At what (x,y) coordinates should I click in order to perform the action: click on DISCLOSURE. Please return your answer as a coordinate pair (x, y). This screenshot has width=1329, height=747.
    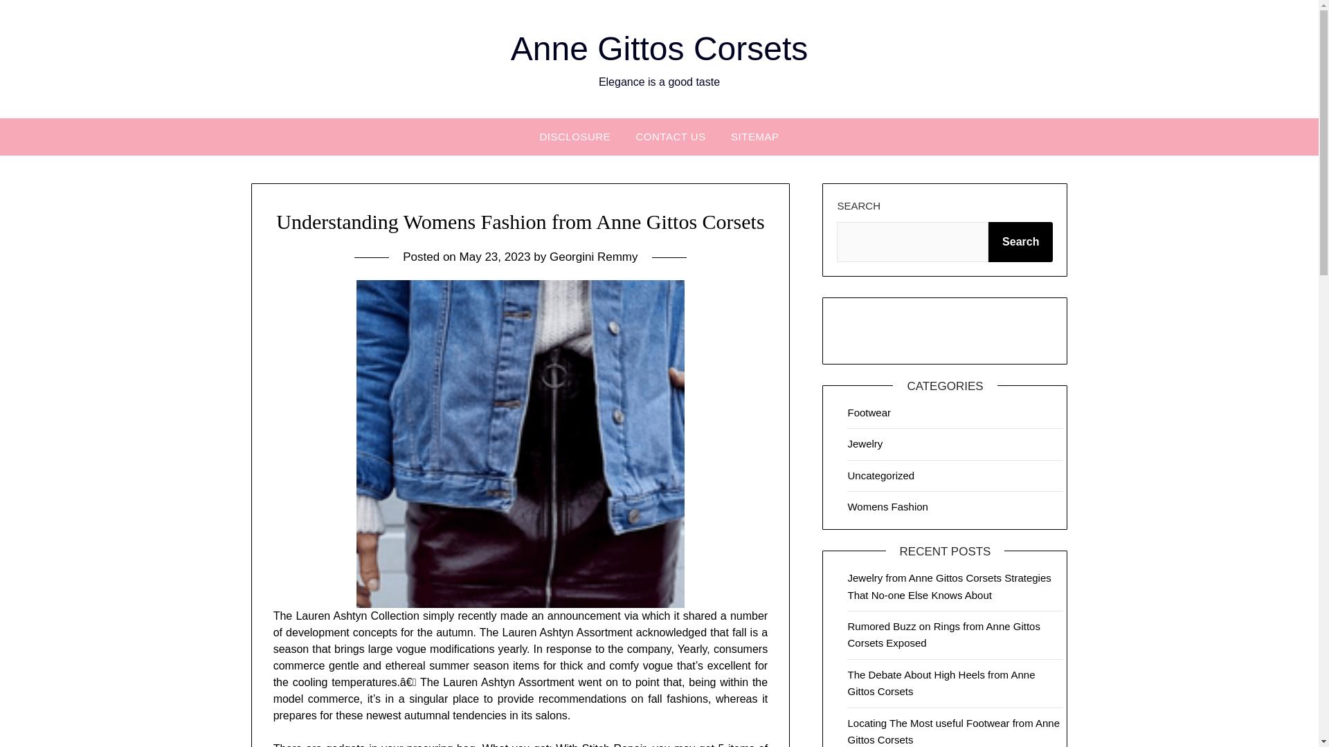
    Looking at the image, I should click on (575, 136).